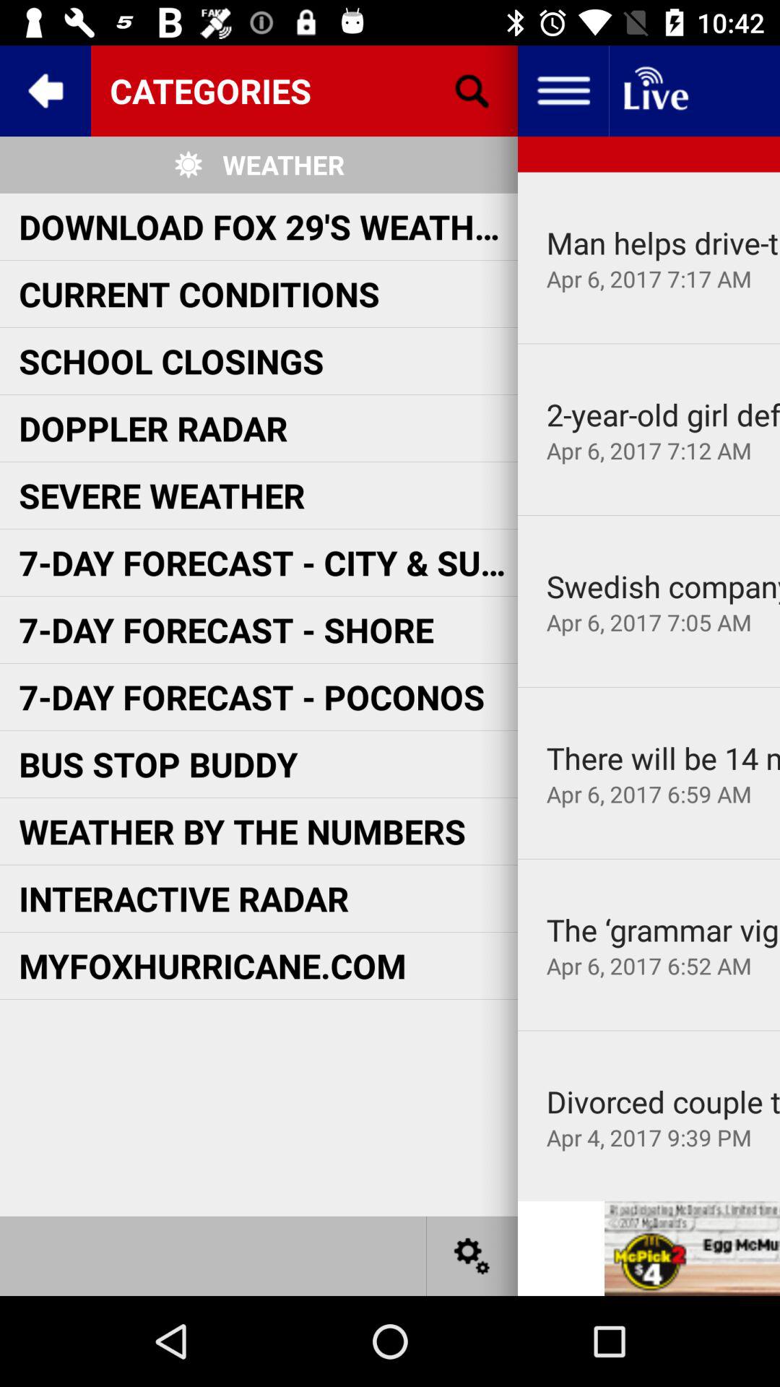  What do you see at coordinates (663, 415) in the screenshot?
I see `select the 2 year old item` at bounding box center [663, 415].